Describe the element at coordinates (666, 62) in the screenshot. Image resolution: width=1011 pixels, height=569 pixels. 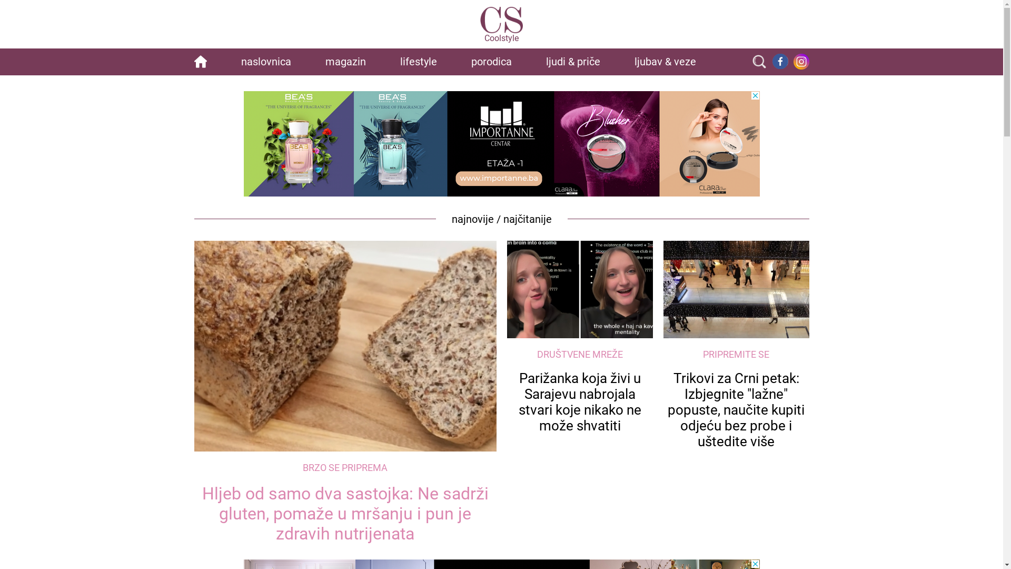
I see `ljubav & veze` at that location.